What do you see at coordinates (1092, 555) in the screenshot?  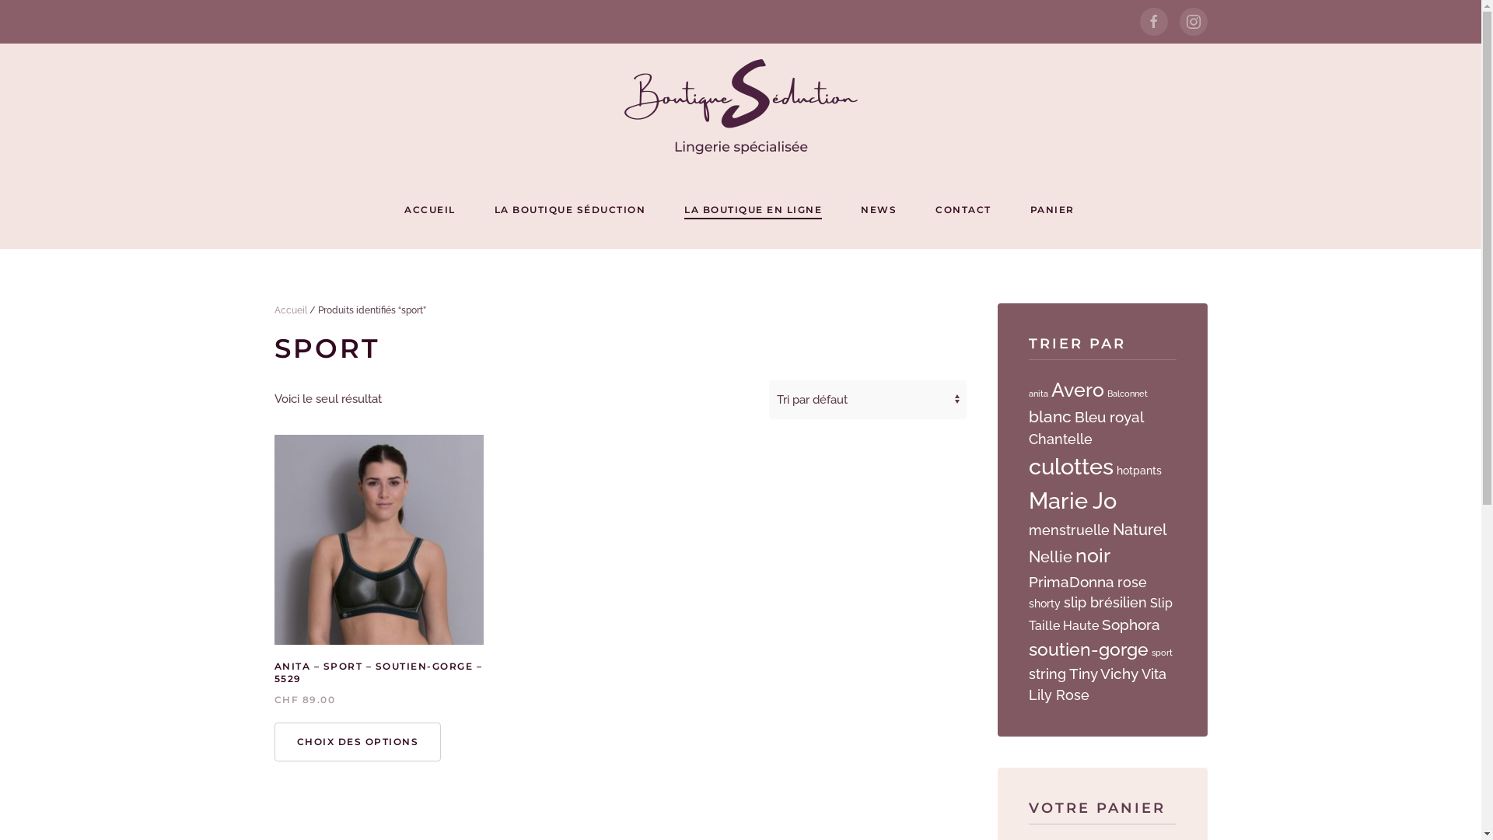 I see `noir` at bounding box center [1092, 555].